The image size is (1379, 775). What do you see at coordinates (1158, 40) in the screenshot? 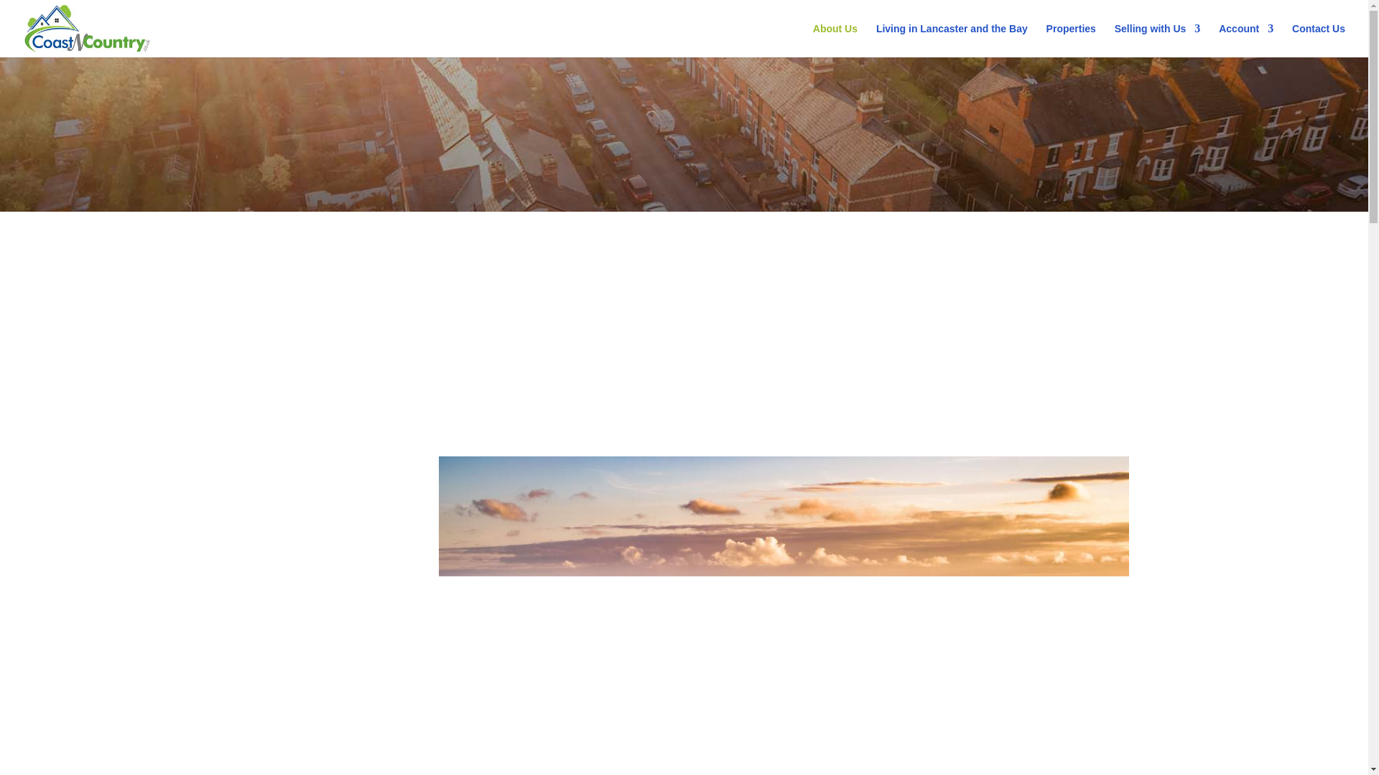
I see `Selling with Us` at bounding box center [1158, 40].